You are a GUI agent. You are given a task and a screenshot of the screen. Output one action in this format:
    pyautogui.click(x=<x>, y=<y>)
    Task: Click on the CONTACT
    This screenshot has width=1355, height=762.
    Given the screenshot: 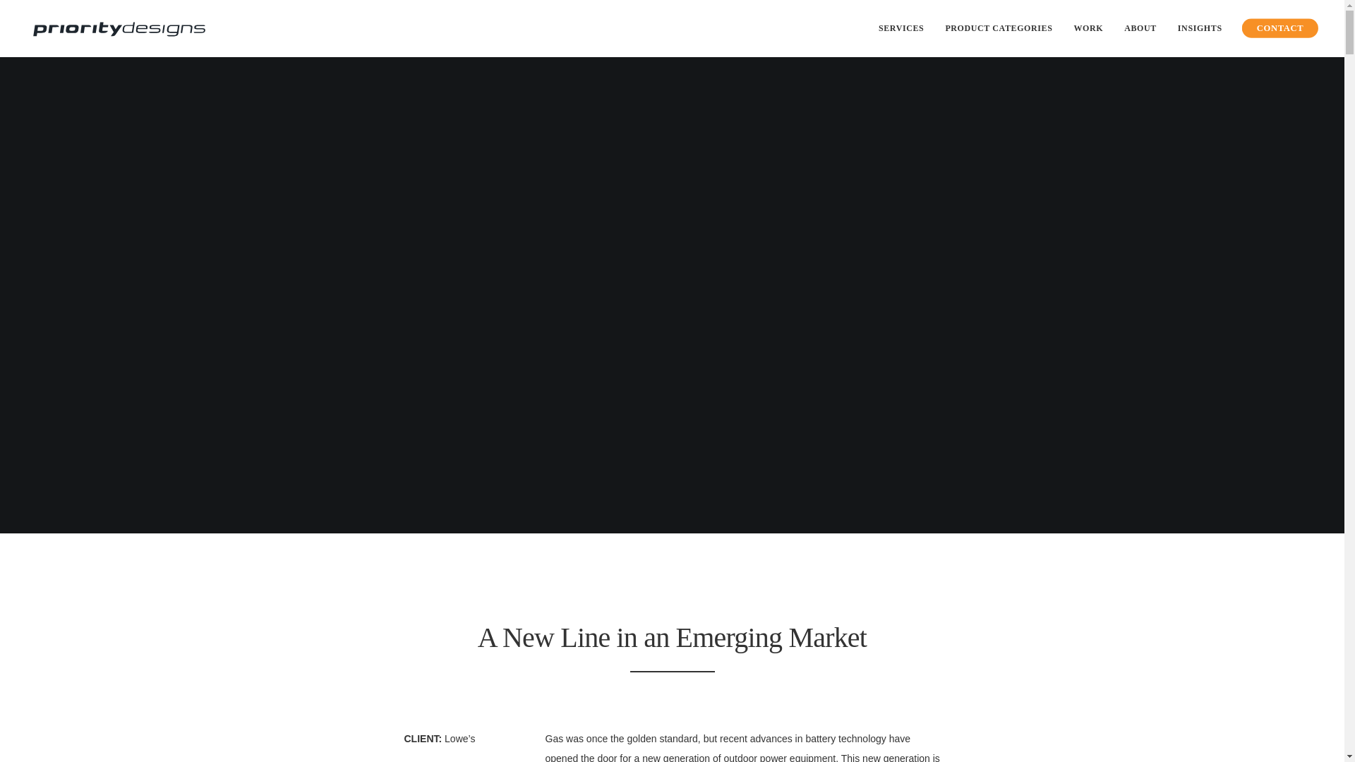 What is the action you would take?
    pyautogui.click(x=1272, y=27)
    